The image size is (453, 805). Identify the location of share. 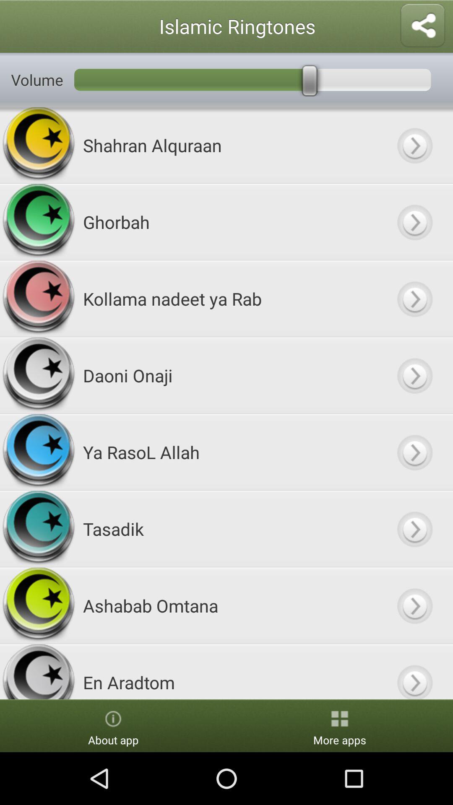
(423, 26).